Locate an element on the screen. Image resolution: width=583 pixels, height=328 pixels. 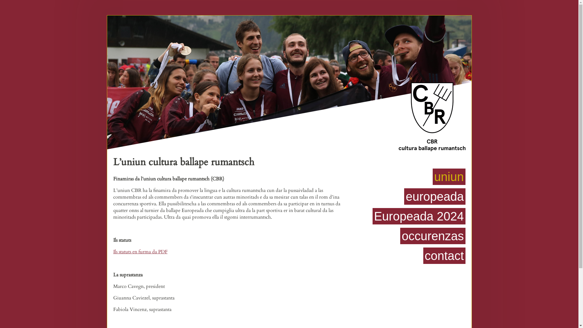
Europeada 2024 is located at coordinates (419, 216).